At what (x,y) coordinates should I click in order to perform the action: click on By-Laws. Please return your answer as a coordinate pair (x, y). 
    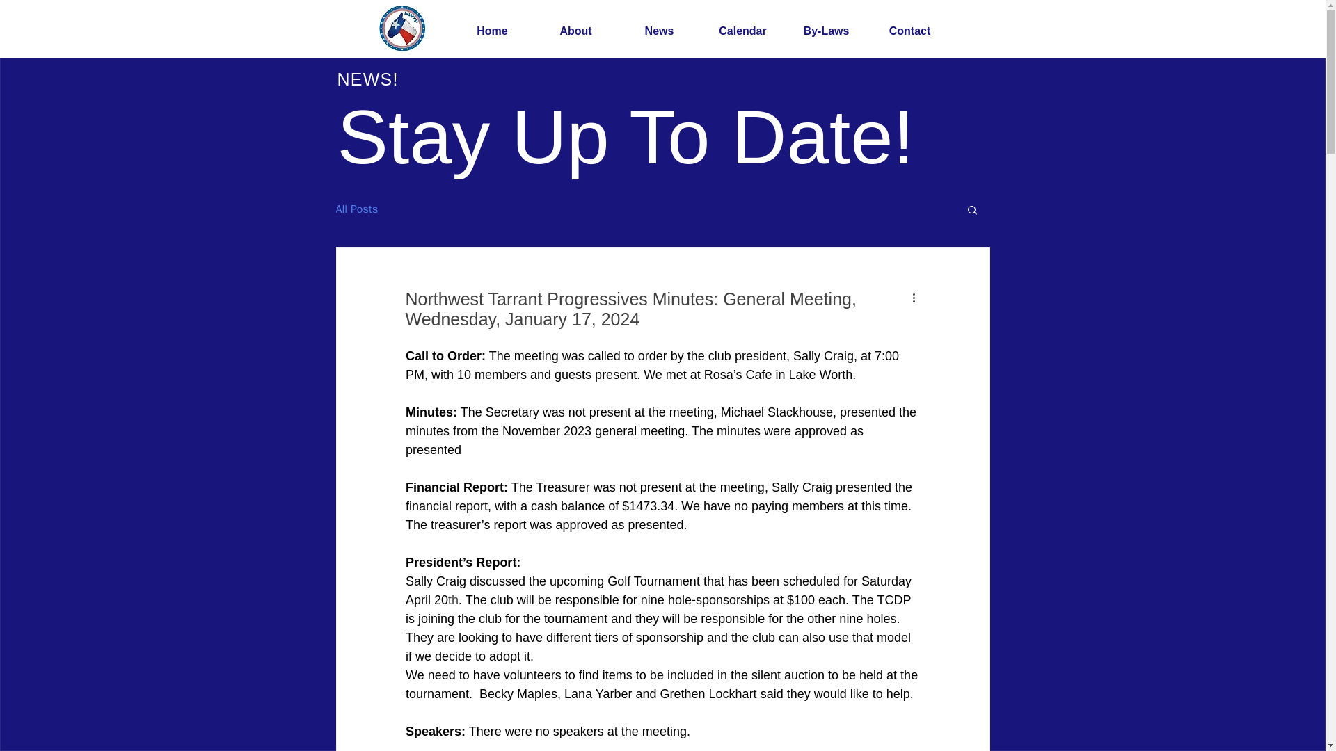
    Looking at the image, I should click on (827, 31).